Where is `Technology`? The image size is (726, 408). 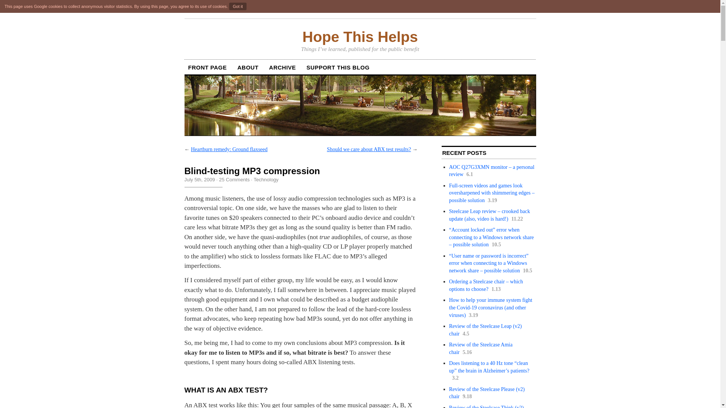 Technology is located at coordinates (266, 179).